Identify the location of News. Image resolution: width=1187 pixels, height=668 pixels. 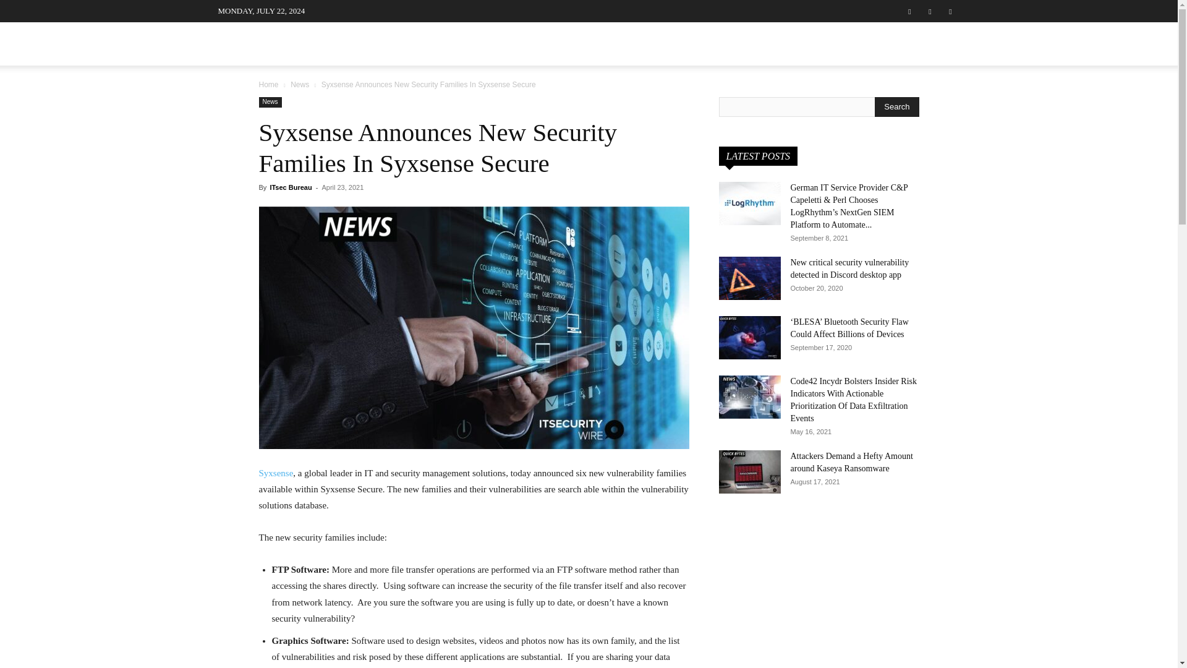
(299, 84).